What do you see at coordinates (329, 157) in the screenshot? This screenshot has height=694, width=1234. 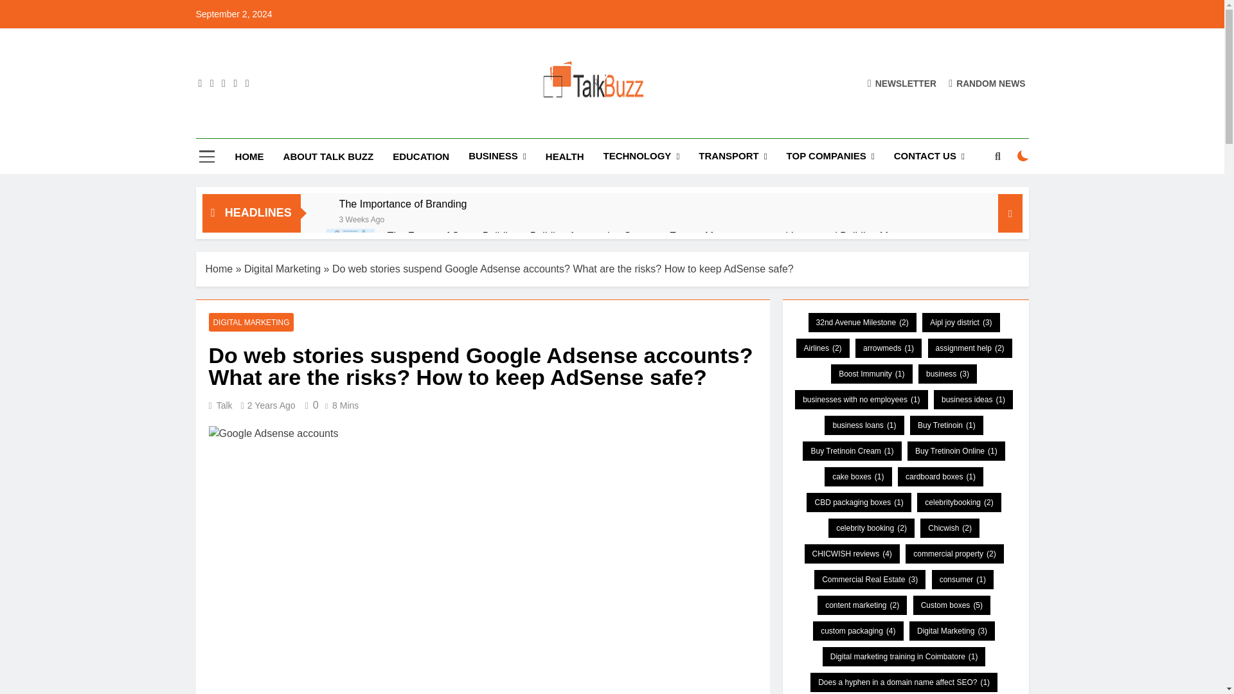 I see `ABOUT TALK BUZZ` at bounding box center [329, 157].